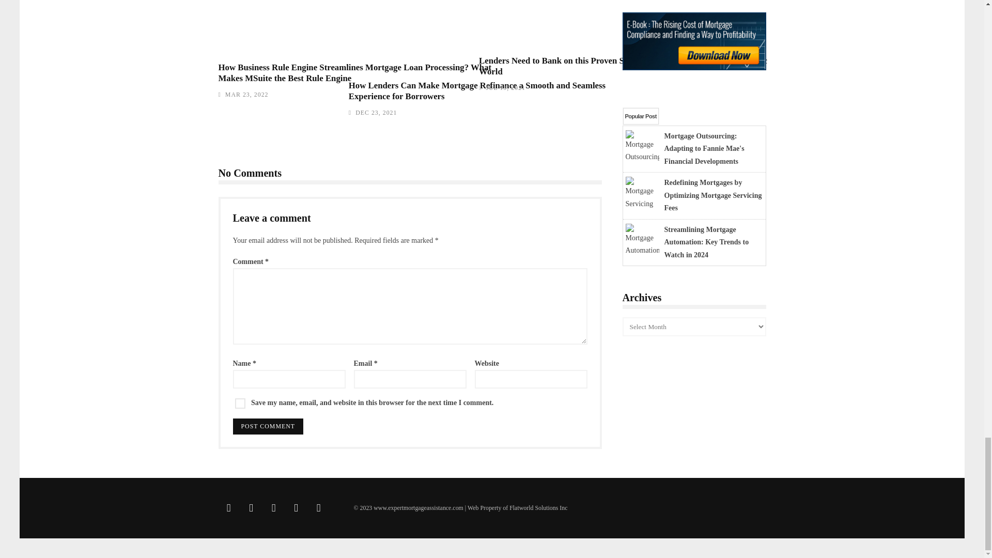 This screenshot has height=558, width=992. What do you see at coordinates (228, 508) in the screenshot?
I see `Twitter` at bounding box center [228, 508].